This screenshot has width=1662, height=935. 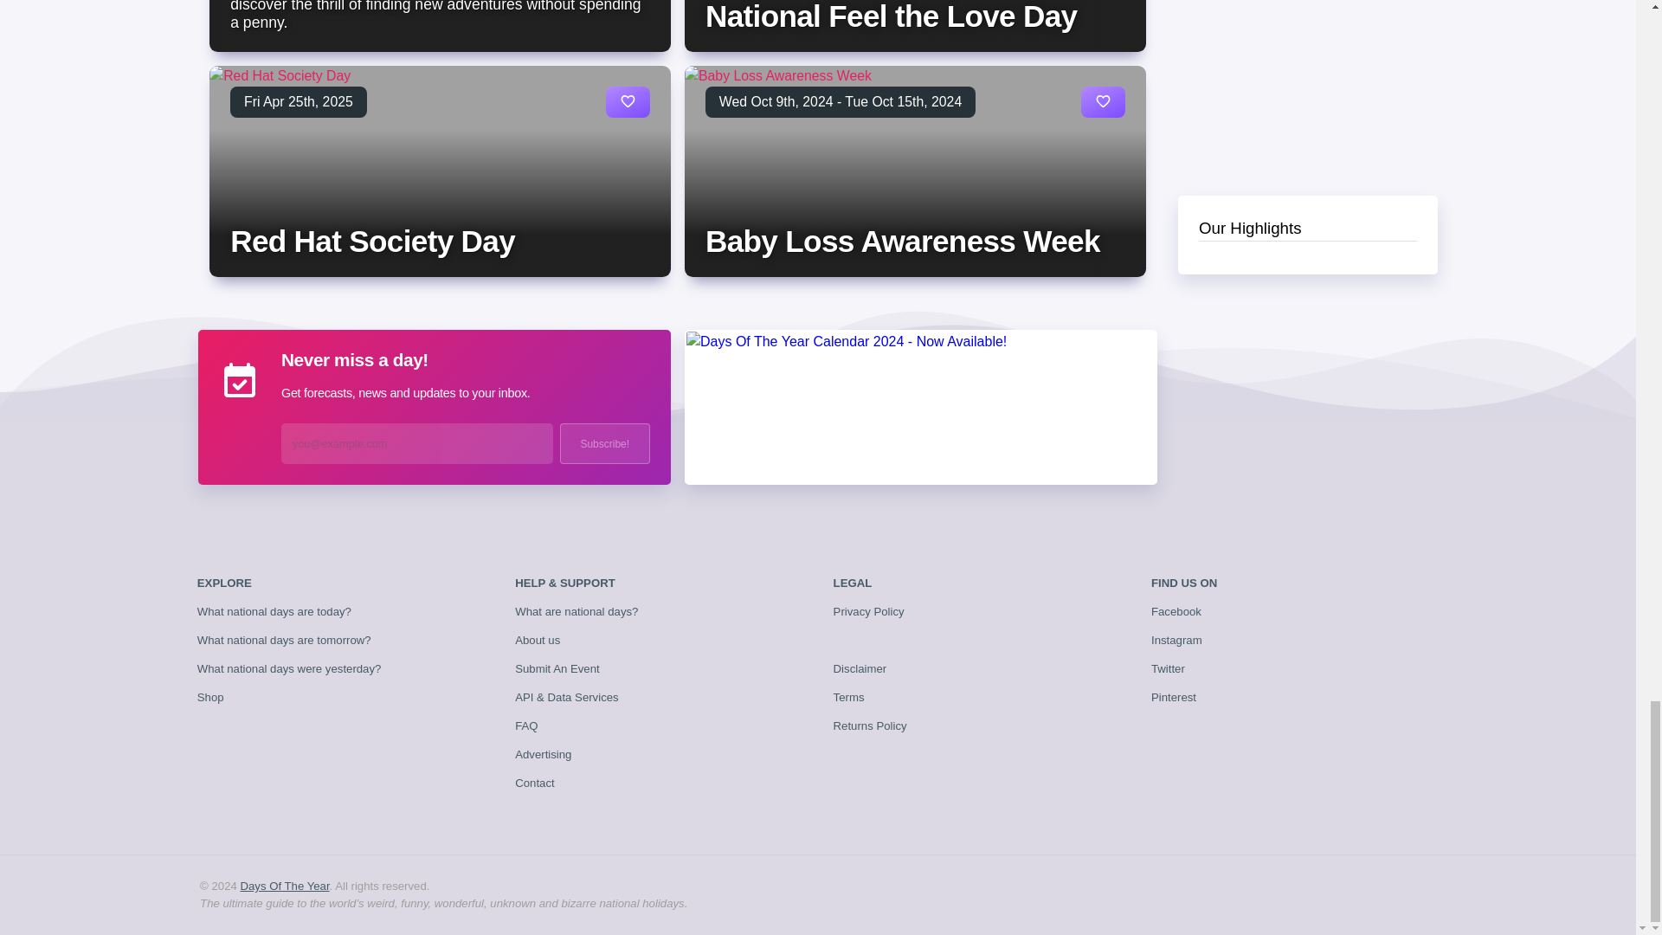 I want to click on Twitter, so click(x=1168, y=668).